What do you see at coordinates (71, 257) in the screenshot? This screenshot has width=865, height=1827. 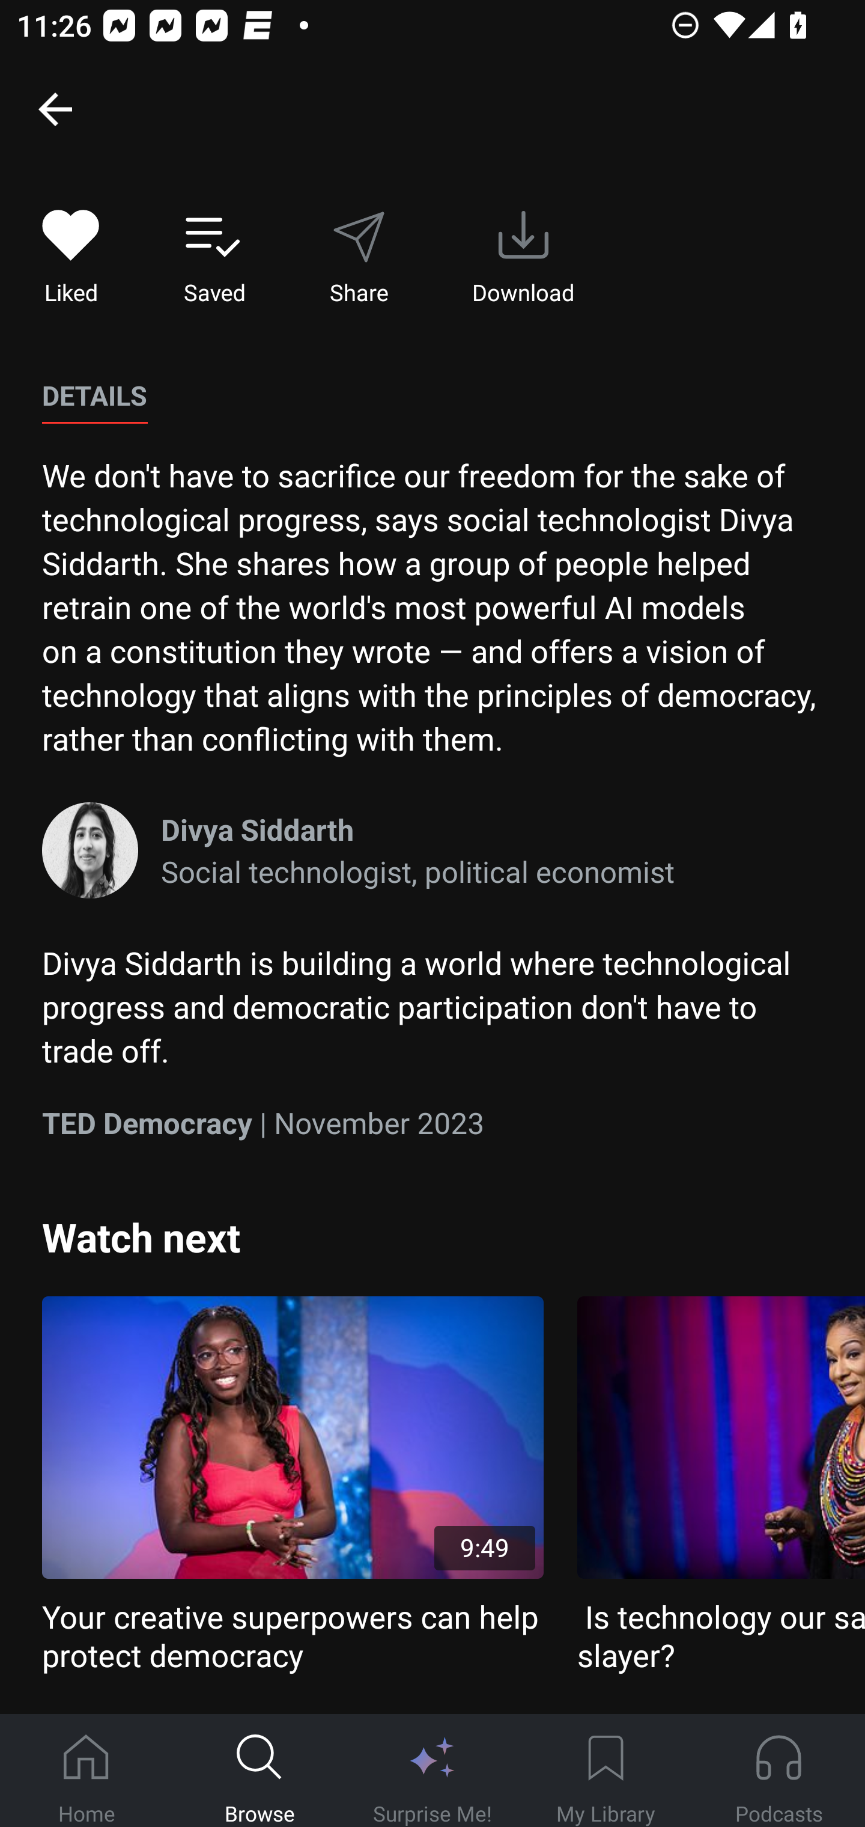 I see `Liked` at bounding box center [71, 257].